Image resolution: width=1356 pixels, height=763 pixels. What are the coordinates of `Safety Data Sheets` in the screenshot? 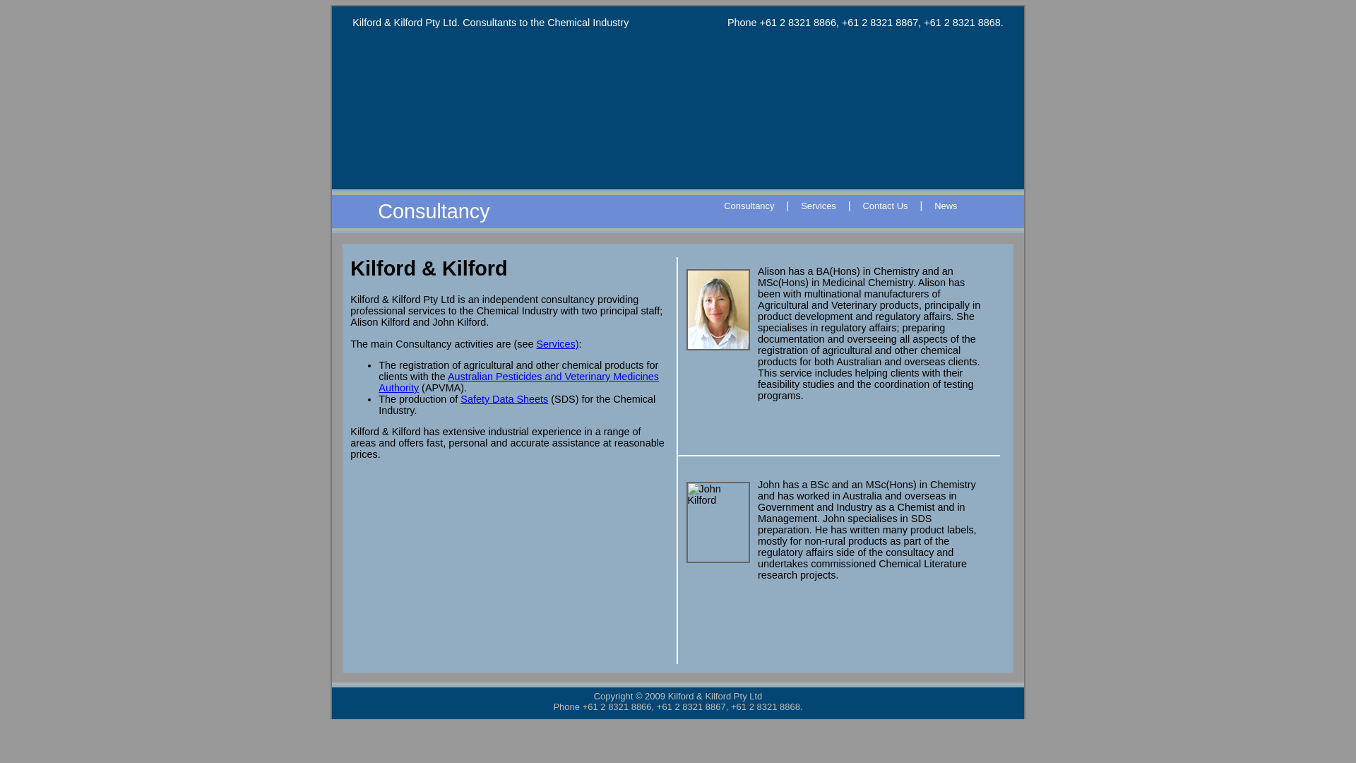 It's located at (504, 399).